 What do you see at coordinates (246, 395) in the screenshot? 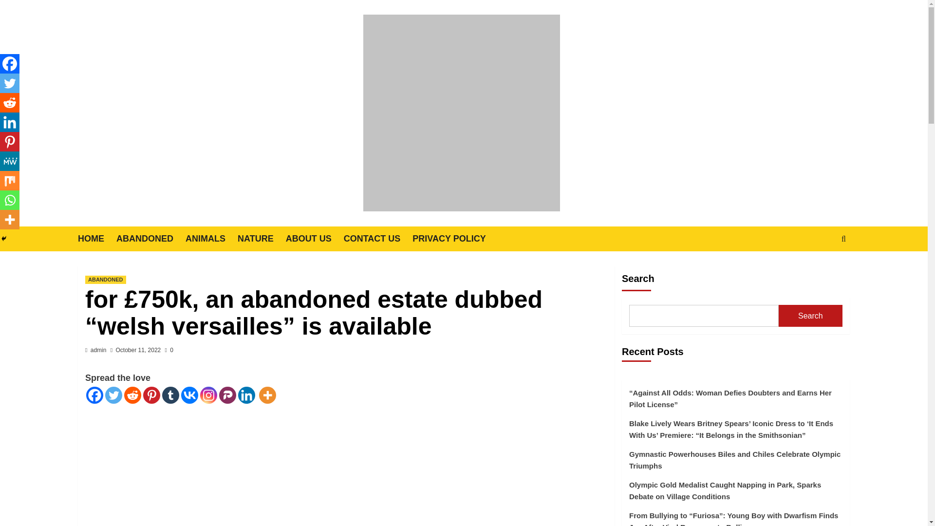
I see `Linkedin` at bounding box center [246, 395].